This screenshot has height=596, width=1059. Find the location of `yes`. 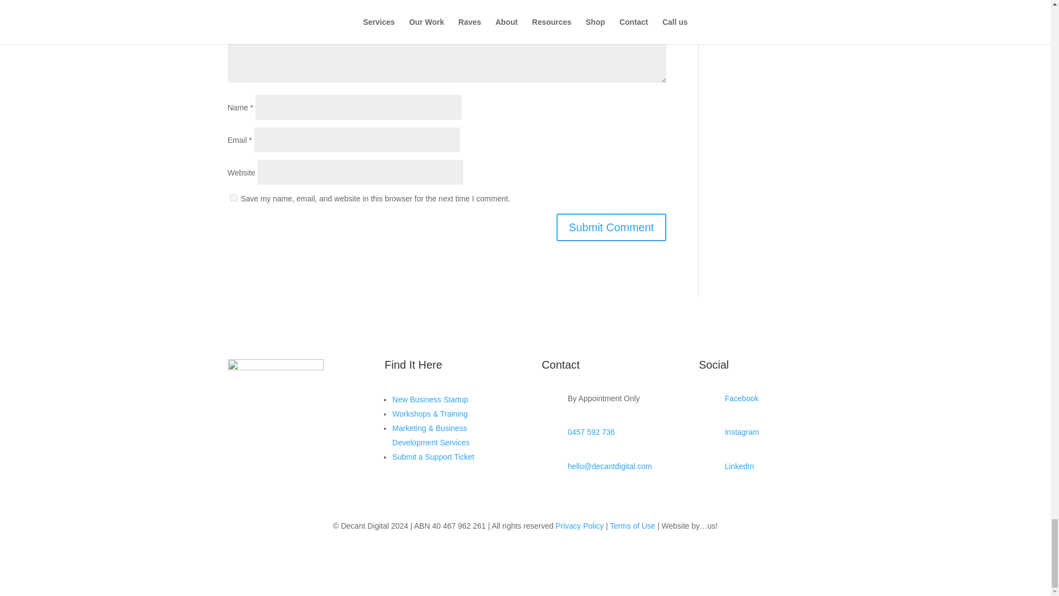

yes is located at coordinates (233, 198).